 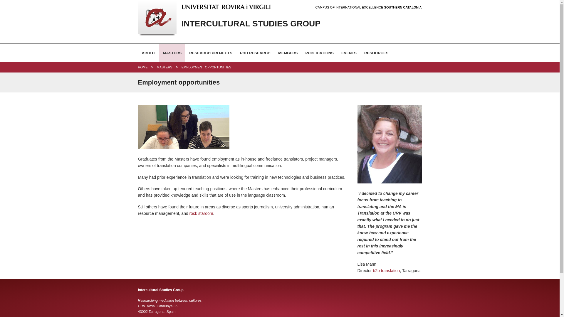 I want to click on INTERCULTURAL STUDIES GROUP, so click(x=243, y=24).